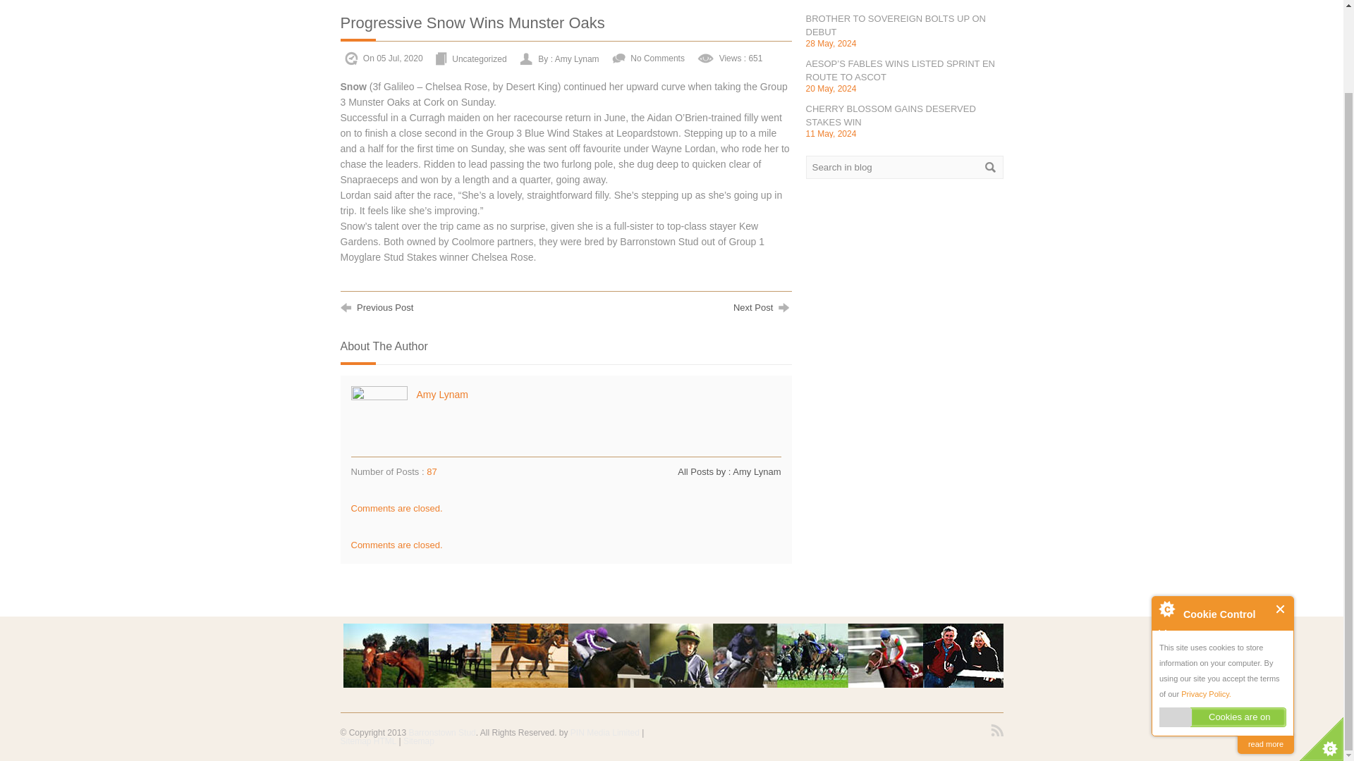 The image size is (1354, 761). I want to click on Search in blog, so click(904, 167).